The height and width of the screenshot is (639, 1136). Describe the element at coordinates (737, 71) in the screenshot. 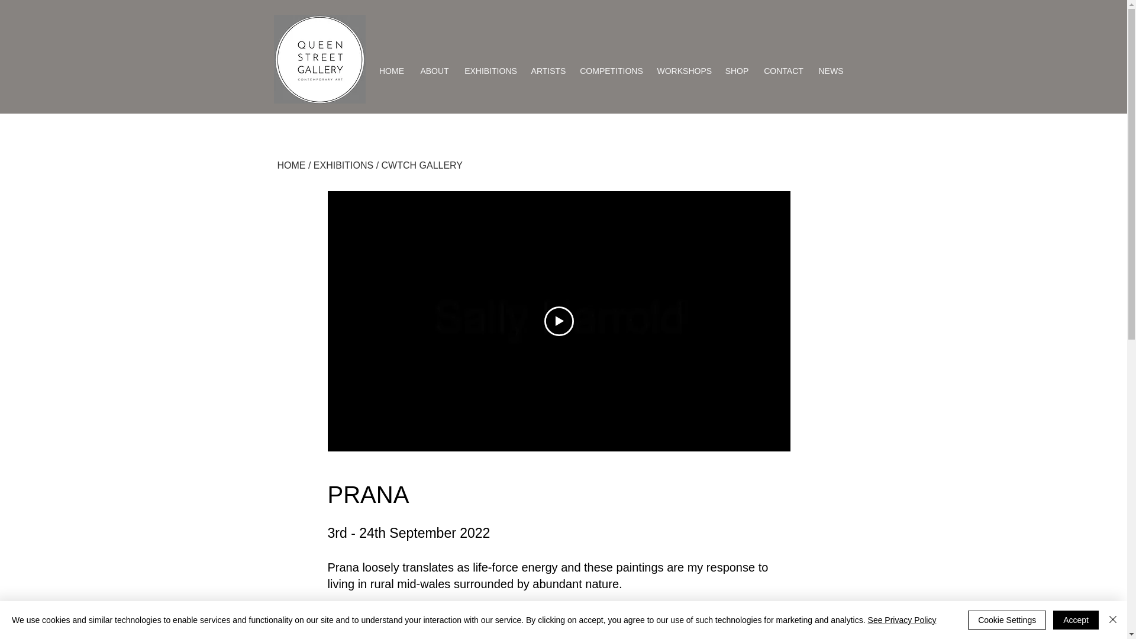

I see `SHOP` at that location.